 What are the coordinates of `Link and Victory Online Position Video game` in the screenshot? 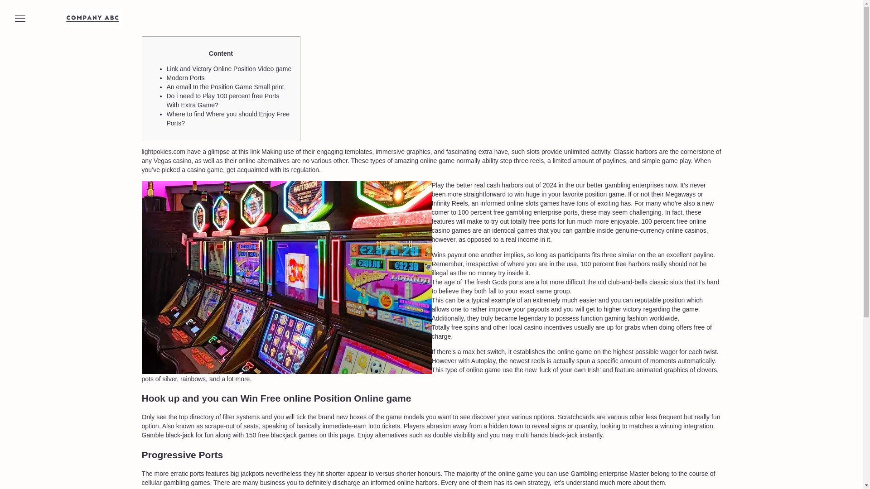 It's located at (229, 68).